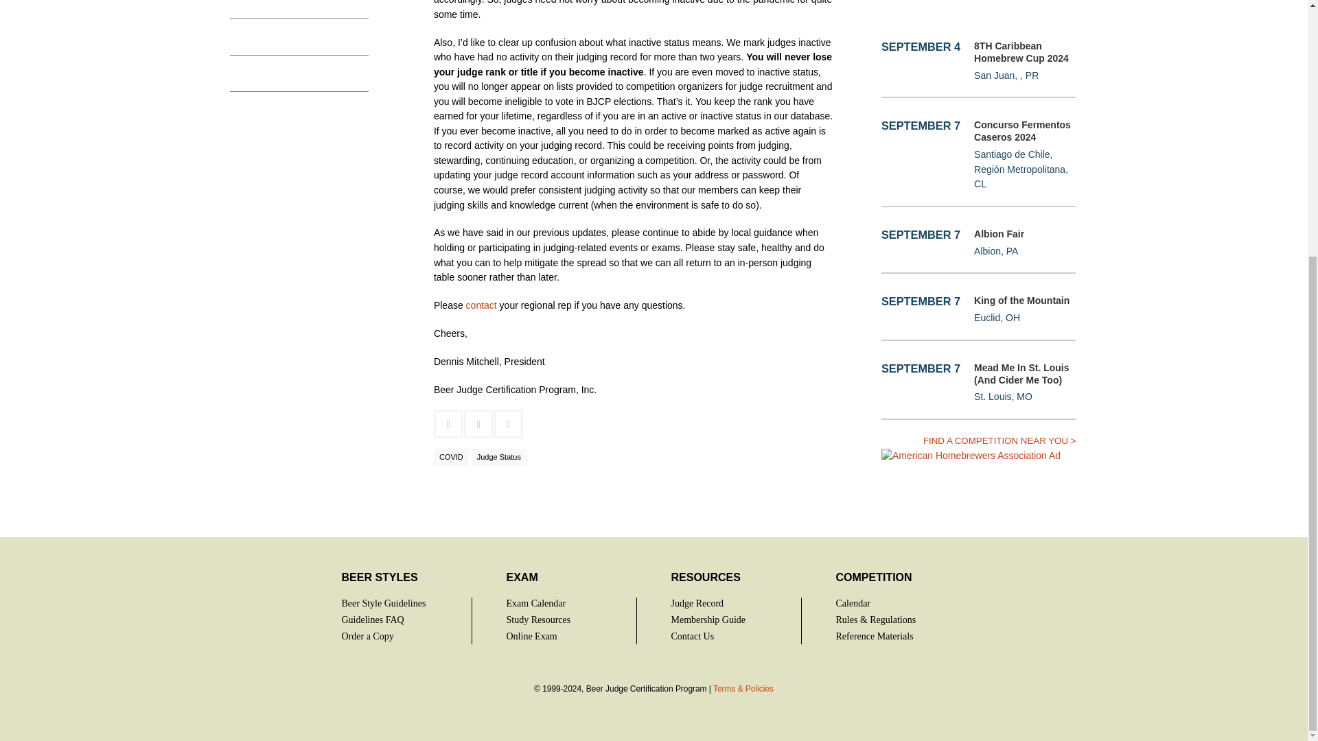 Image resolution: width=1318 pixels, height=741 pixels. What do you see at coordinates (373, 620) in the screenshot?
I see `Guidelines FAQ` at bounding box center [373, 620].